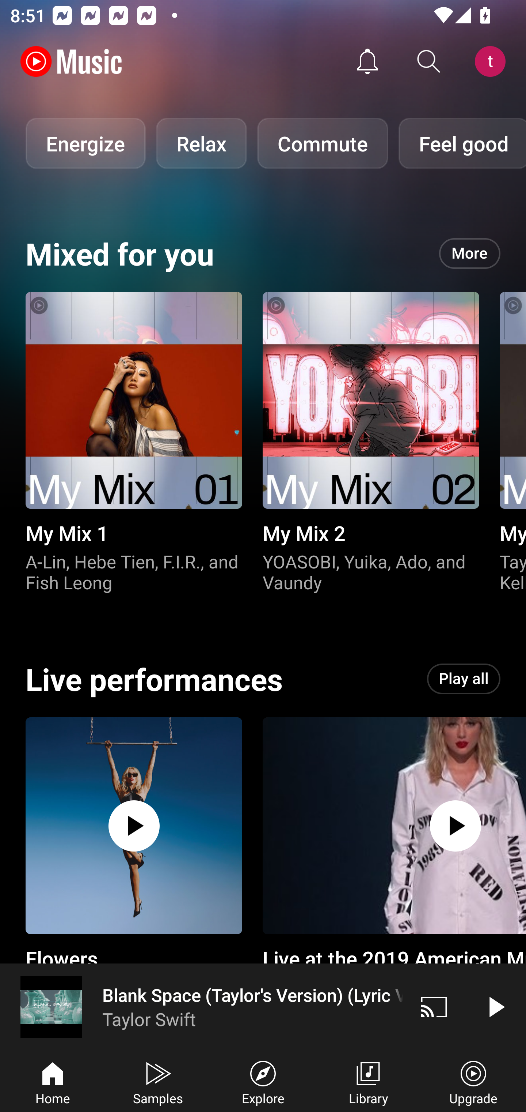  Describe the element at coordinates (495, 1007) in the screenshot. I see `Play video` at that location.